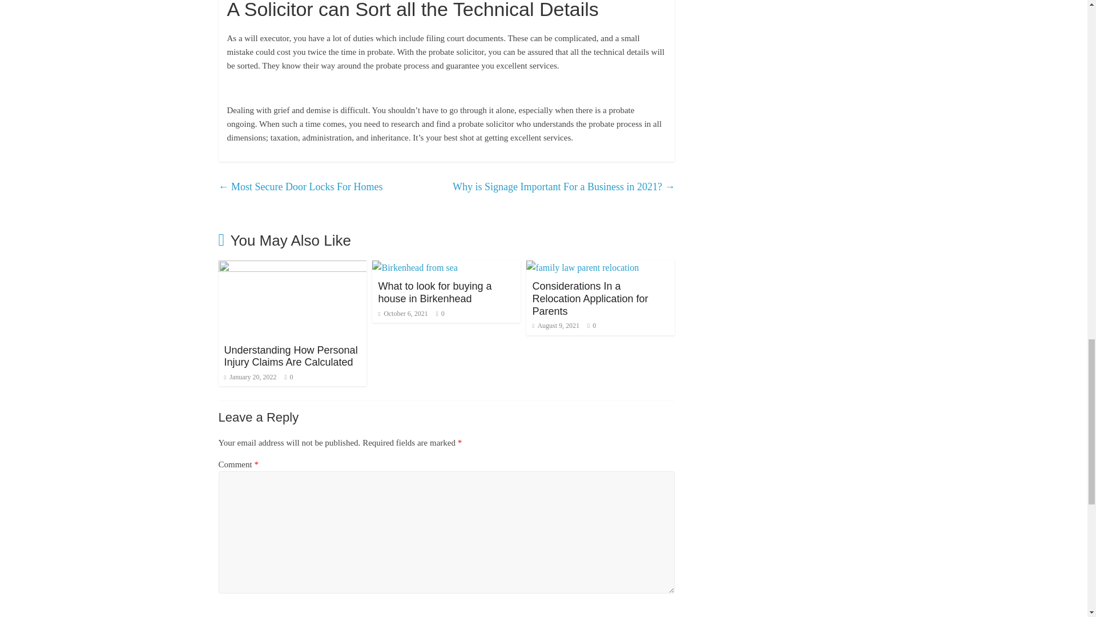 This screenshot has width=1096, height=617. What do you see at coordinates (434, 293) in the screenshot?
I see `What to look for buying a house in Birkenhead` at bounding box center [434, 293].